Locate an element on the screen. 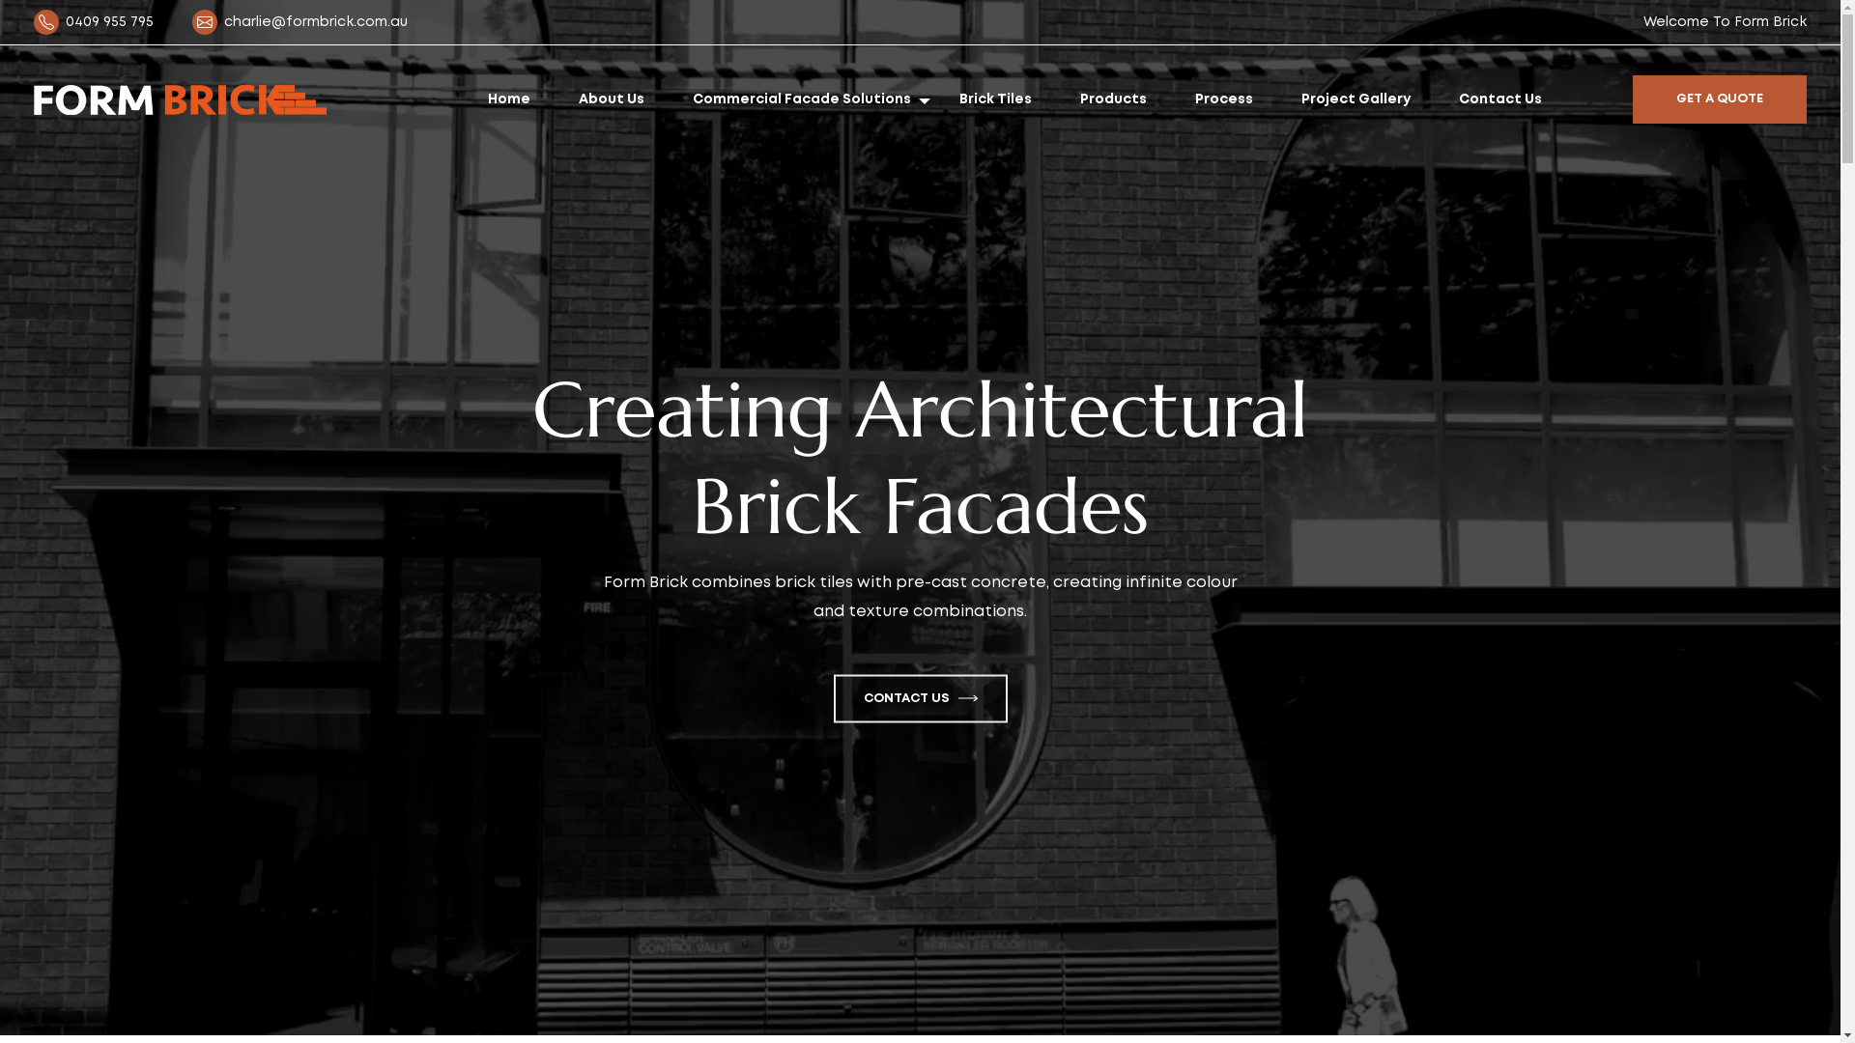 This screenshot has height=1043, width=1855. Form Brick is located at coordinates (180, 100).